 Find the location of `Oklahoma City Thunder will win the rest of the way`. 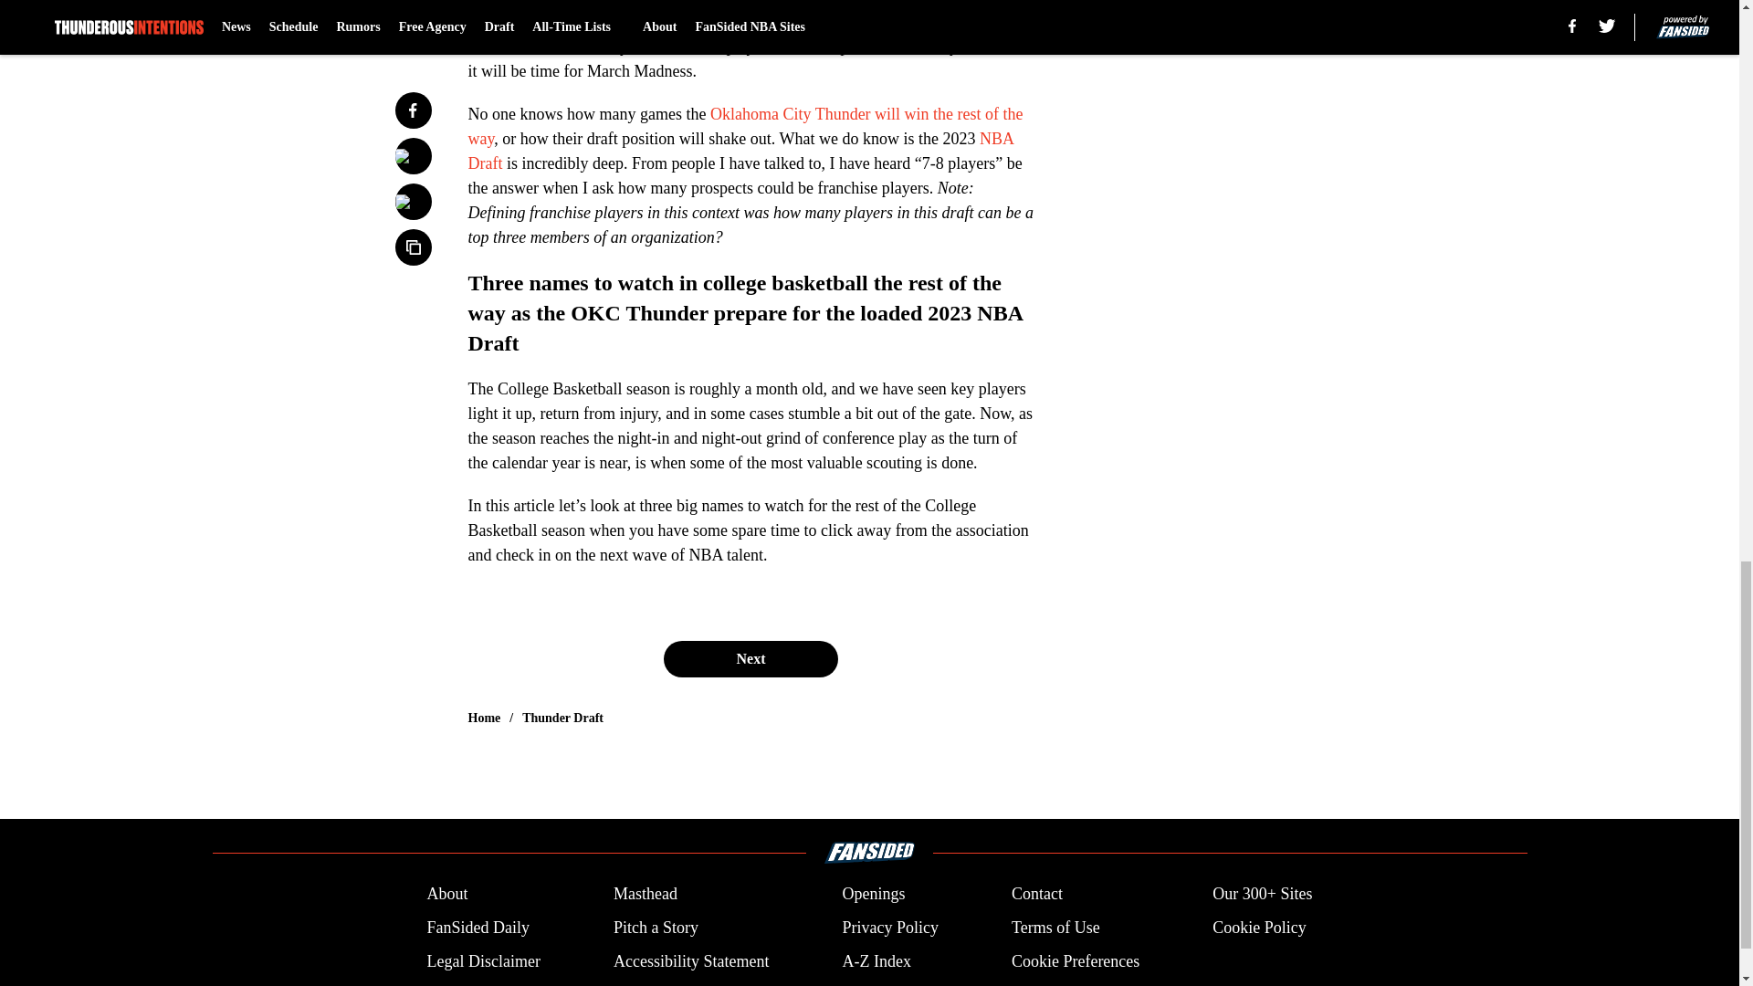

Oklahoma City Thunder will win the rest of the way is located at coordinates (745, 126).